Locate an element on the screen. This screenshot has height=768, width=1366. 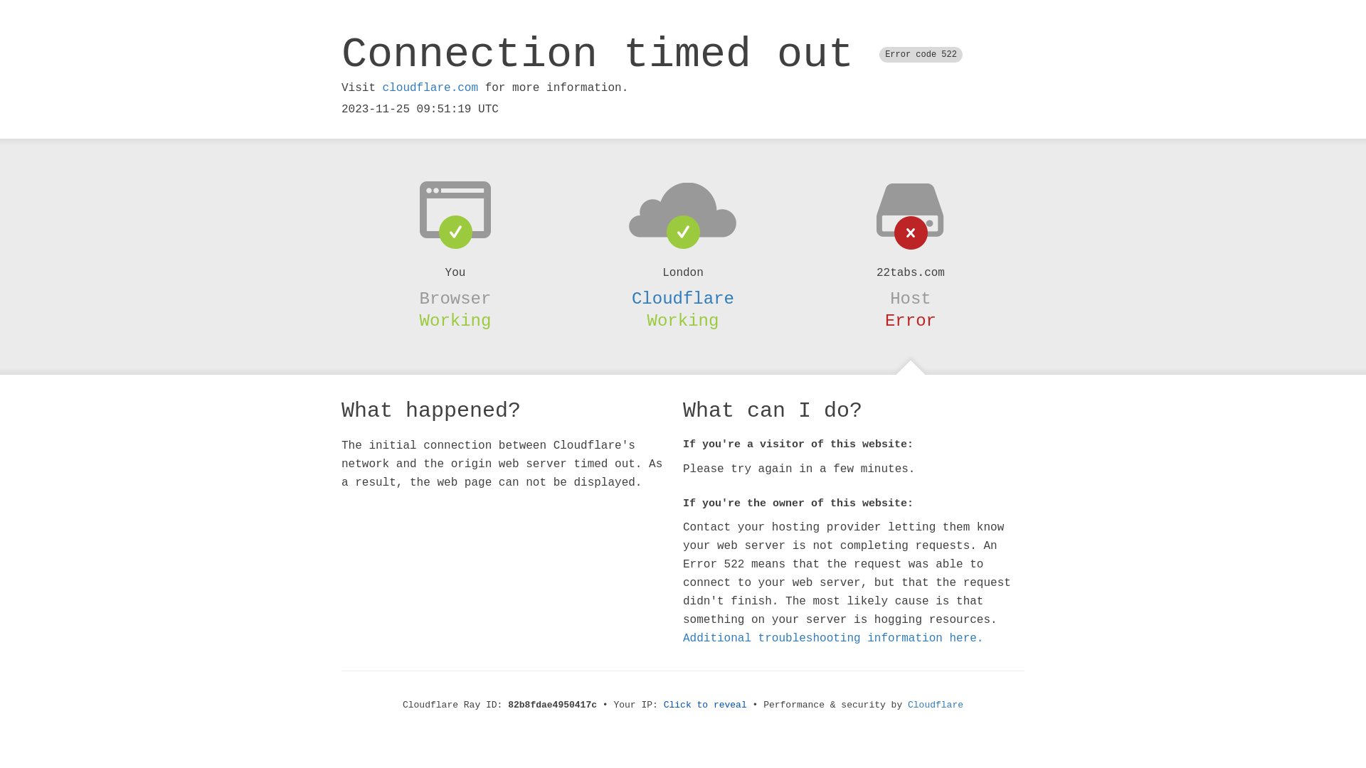
Cloudflare is located at coordinates (936, 705).